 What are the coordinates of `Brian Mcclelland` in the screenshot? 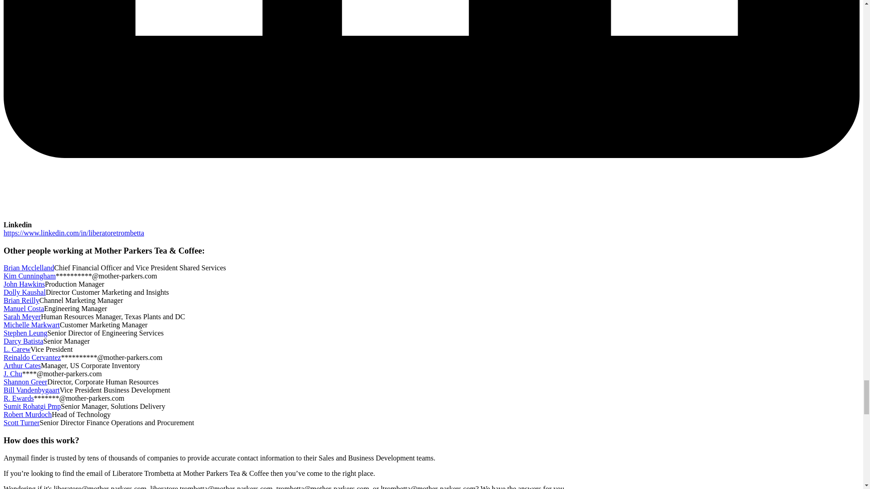 It's located at (29, 268).